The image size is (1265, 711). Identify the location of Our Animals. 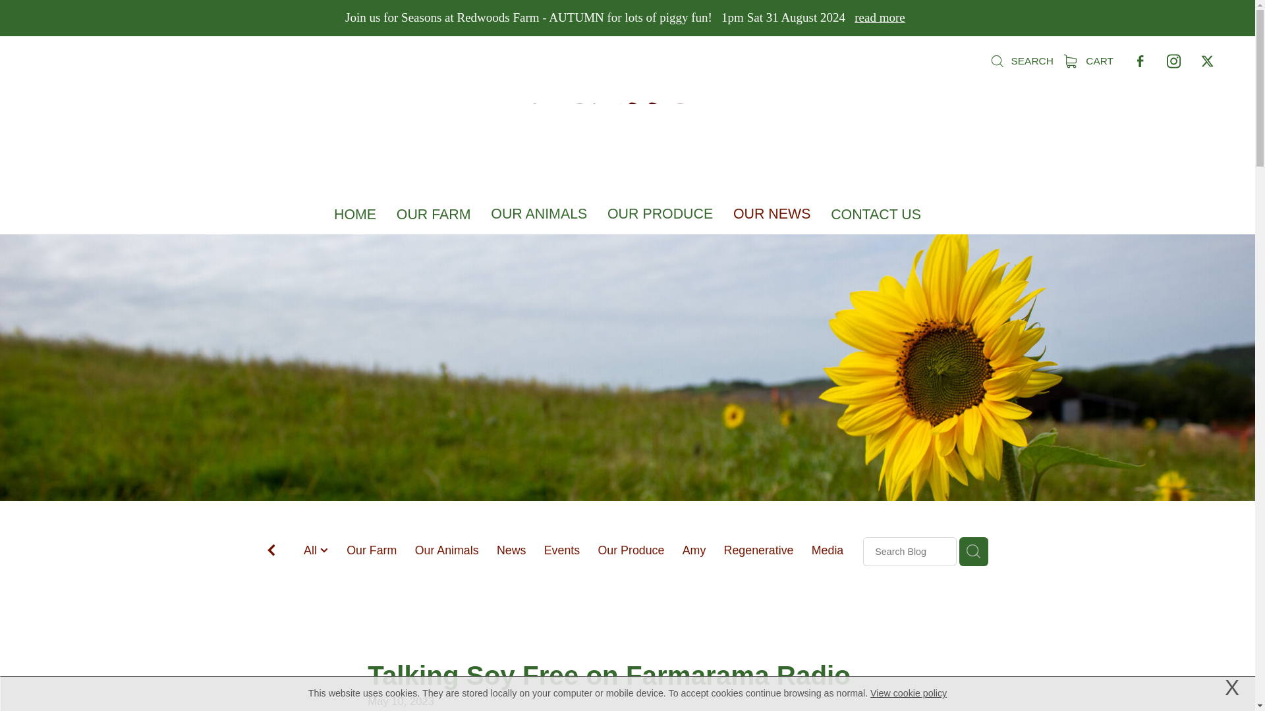
(447, 550).